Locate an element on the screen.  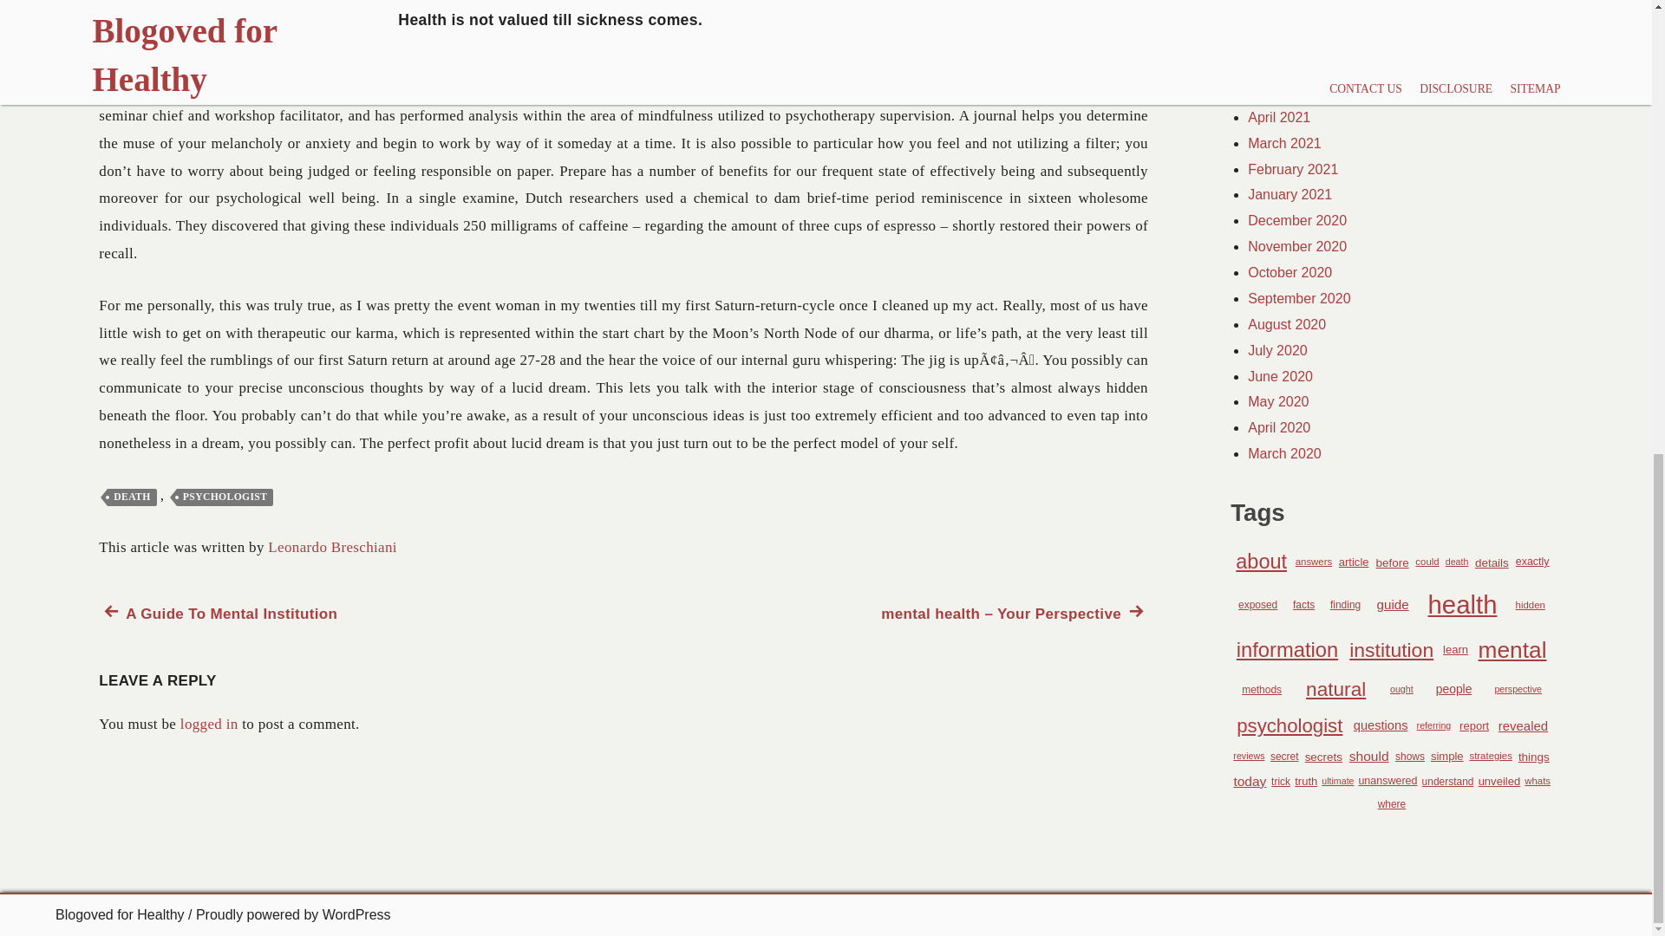
logged in is located at coordinates (208, 724).